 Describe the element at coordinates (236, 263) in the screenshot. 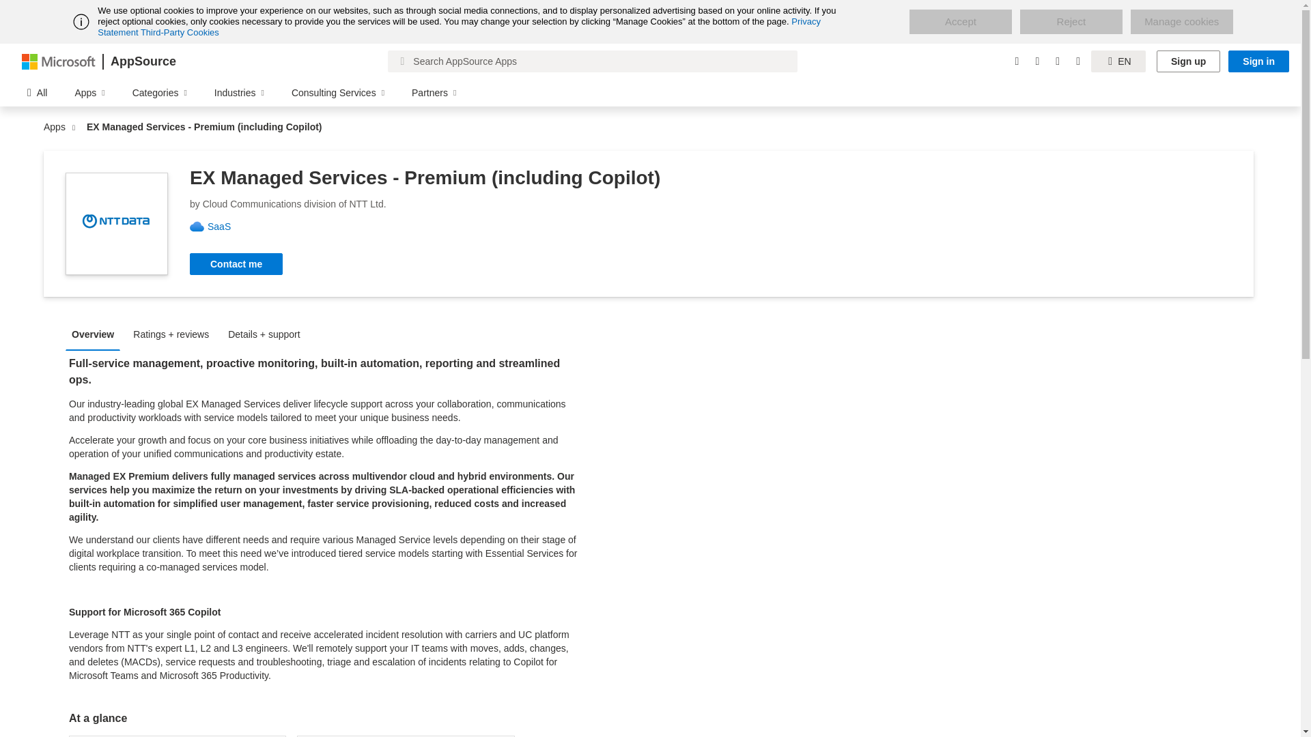

I see `Contact me` at that location.